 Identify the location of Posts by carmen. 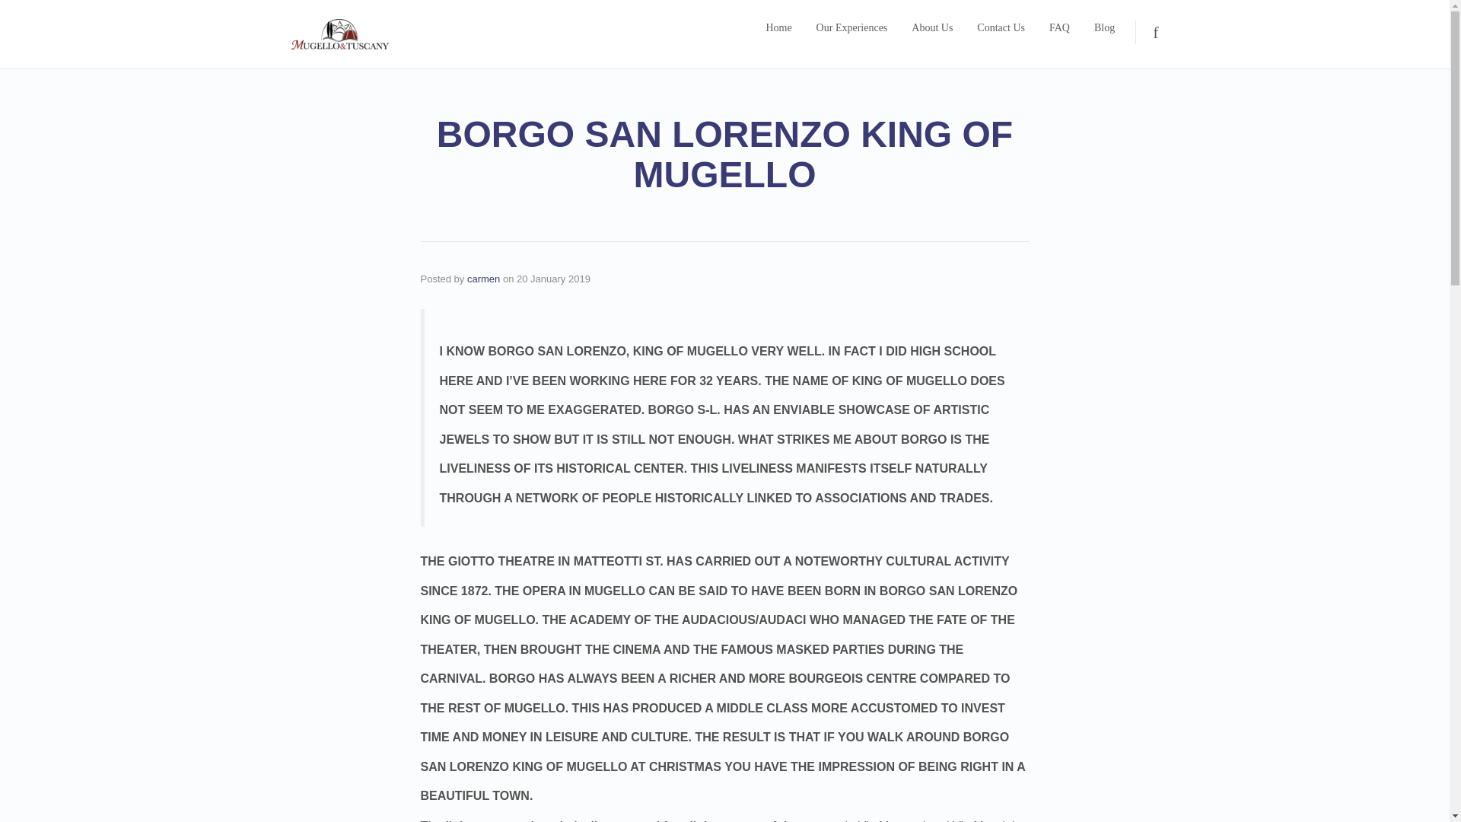
(483, 279).